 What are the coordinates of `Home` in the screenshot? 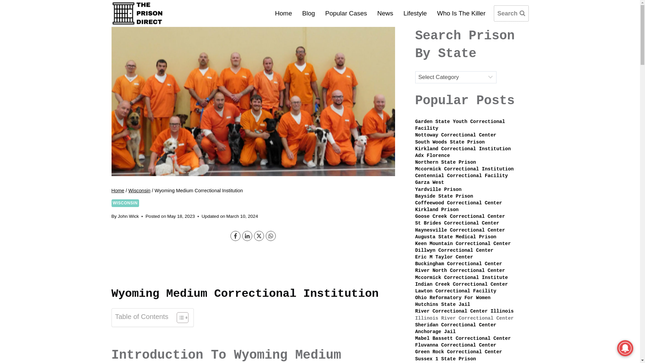 It's located at (118, 190).